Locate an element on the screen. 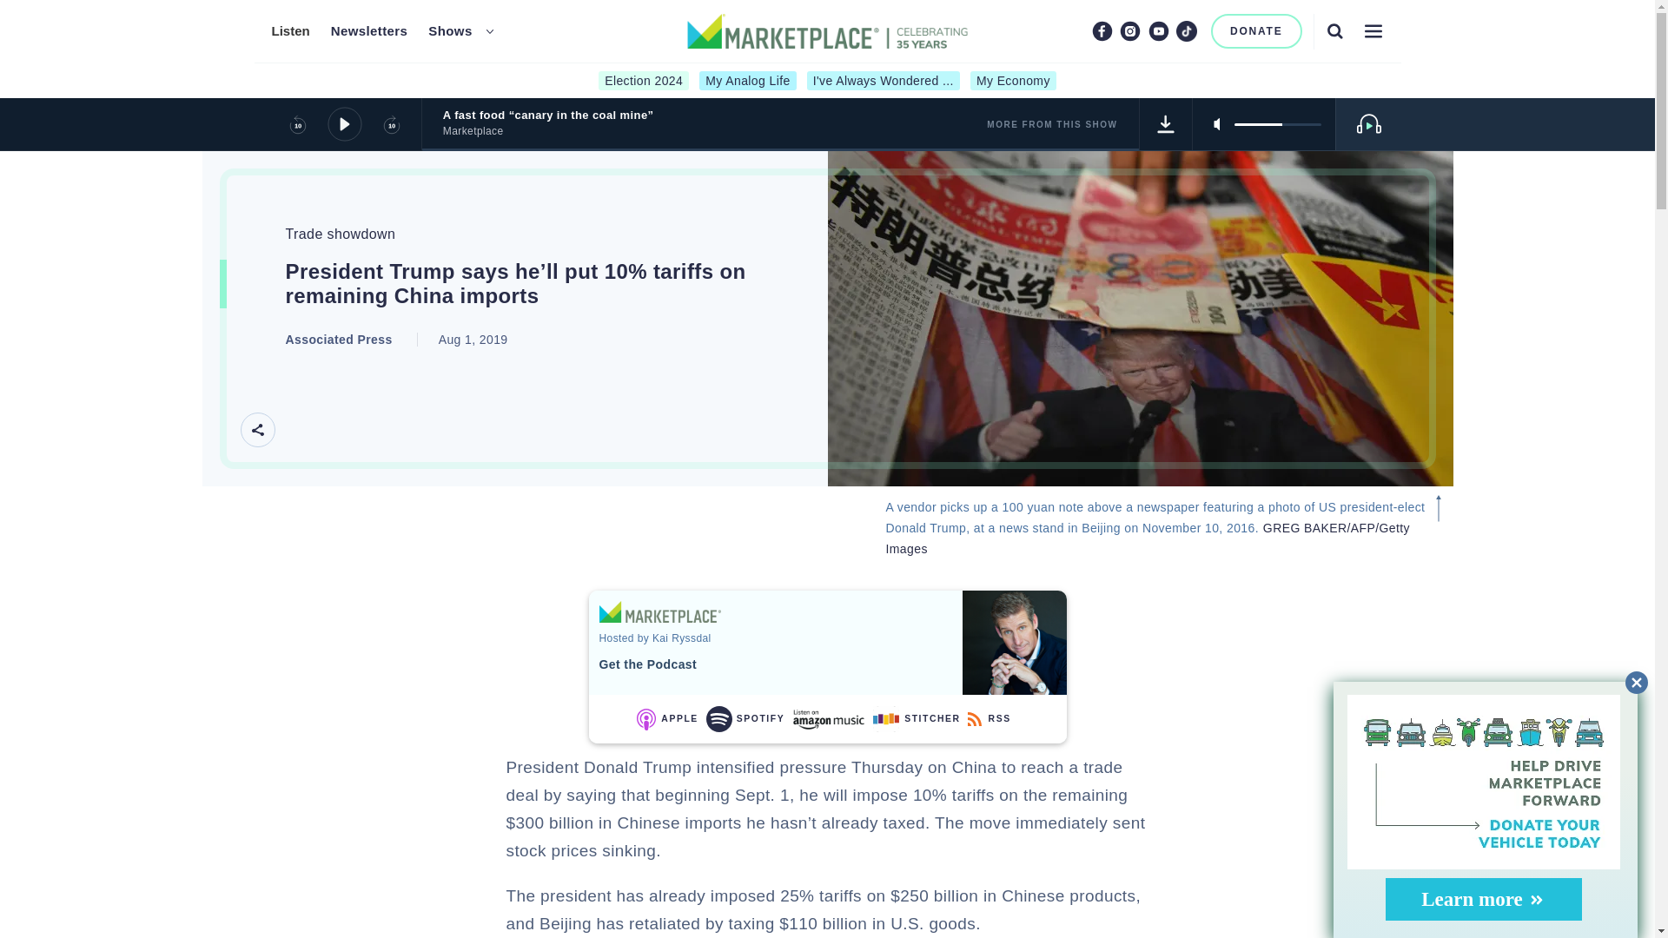  Download Track is located at coordinates (1166, 123).